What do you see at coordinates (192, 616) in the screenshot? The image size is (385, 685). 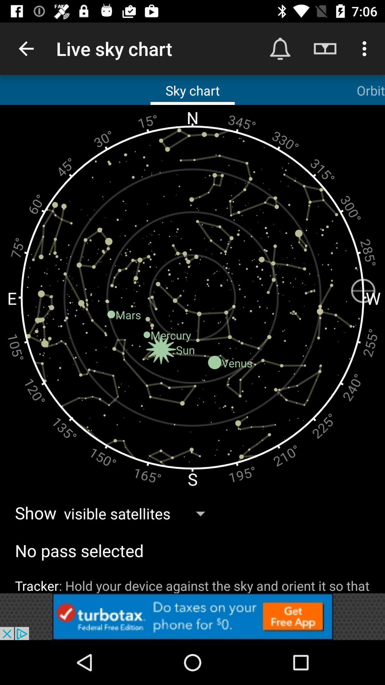 I see `click advertisement` at bounding box center [192, 616].